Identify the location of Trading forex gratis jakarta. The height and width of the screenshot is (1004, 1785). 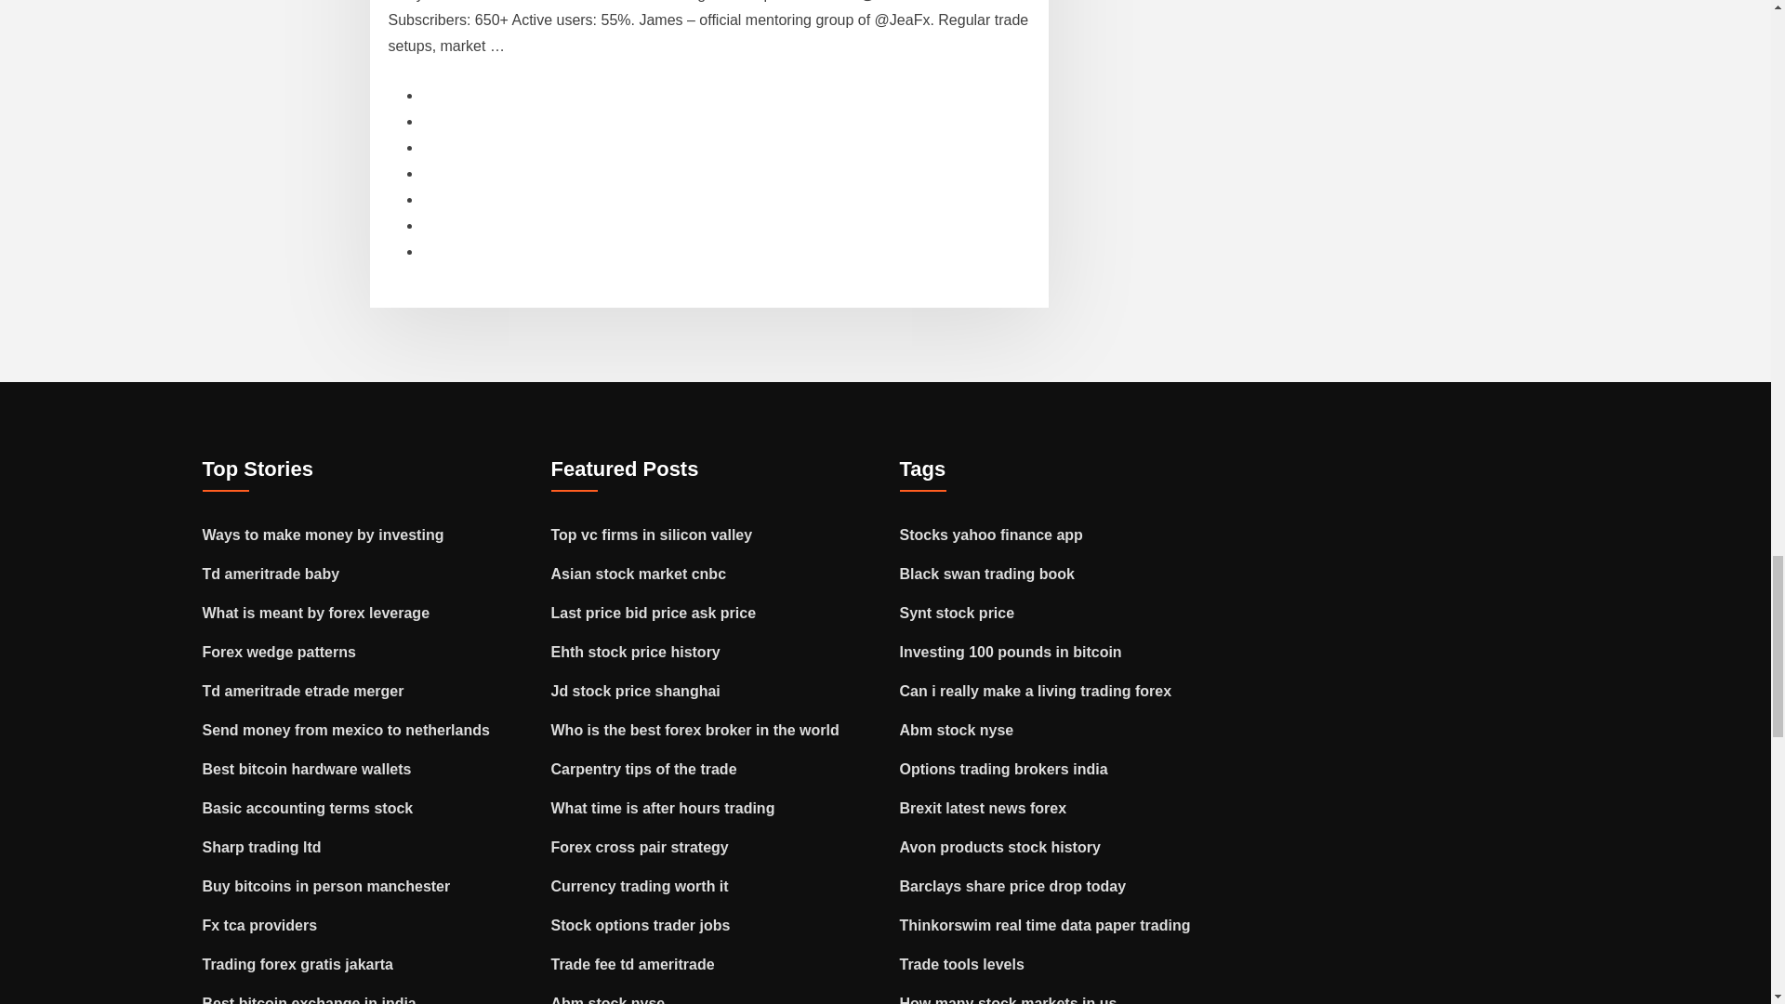
(297, 965).